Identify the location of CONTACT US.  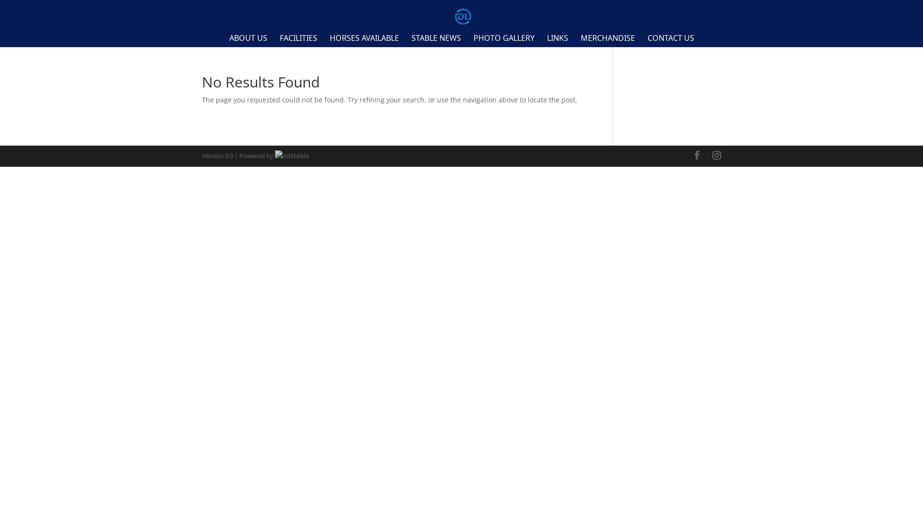
(670, 41).